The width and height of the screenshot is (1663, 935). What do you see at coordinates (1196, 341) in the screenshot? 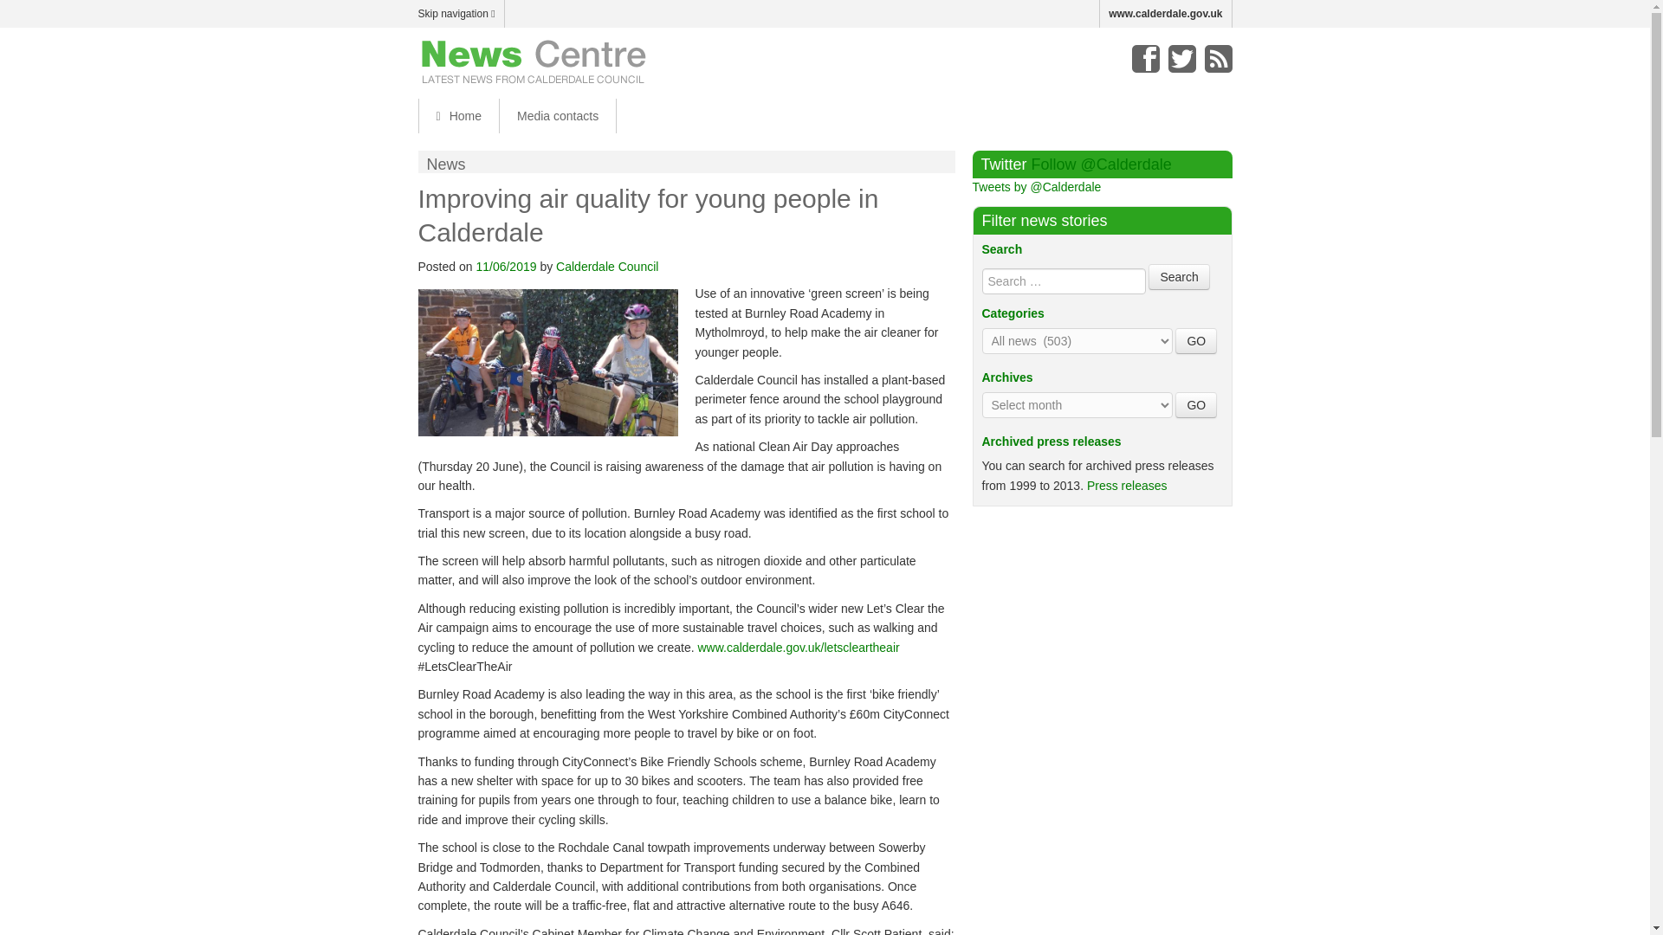
I see `GO` at bounding box center [1196, 341].